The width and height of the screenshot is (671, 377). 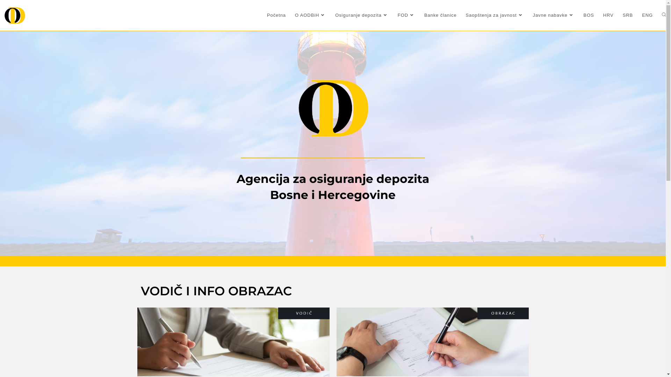 I want to click on BOS, so click(x=589, y=15).